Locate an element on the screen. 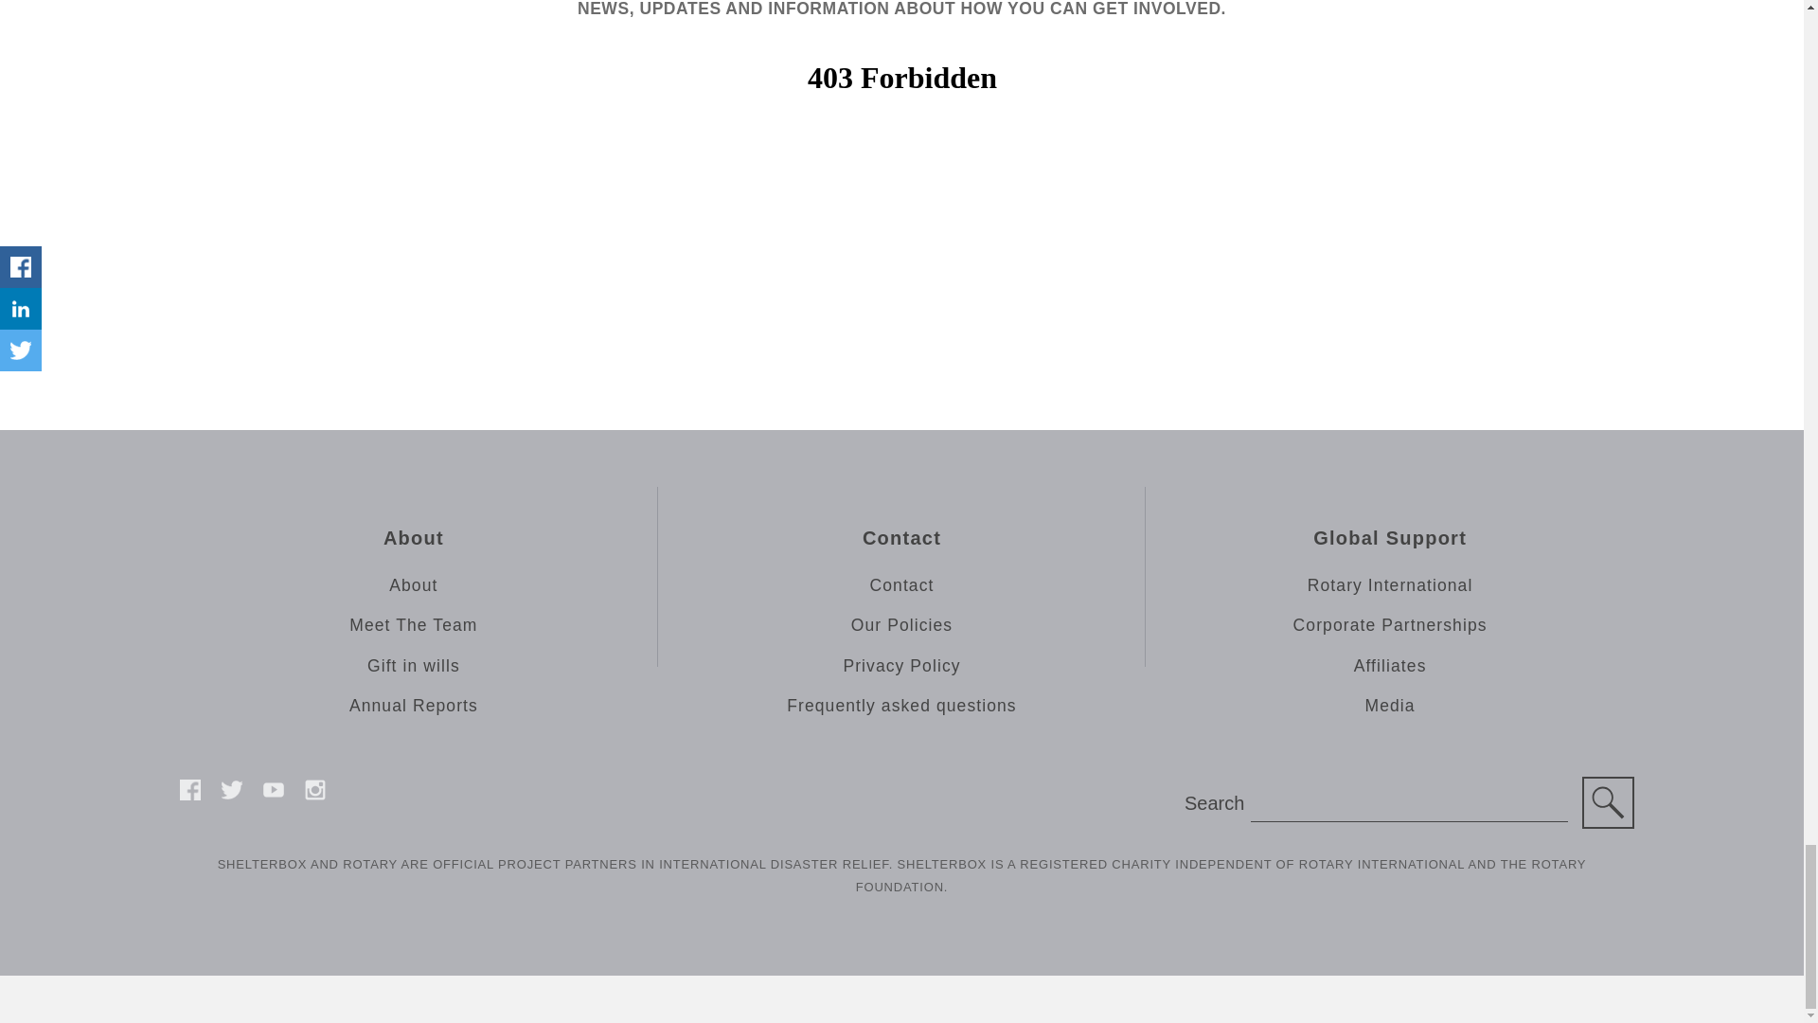 Image resolution: width=1818 pixels, height=1023 pixels. Gift in wills is located at coordinates (413, 665).